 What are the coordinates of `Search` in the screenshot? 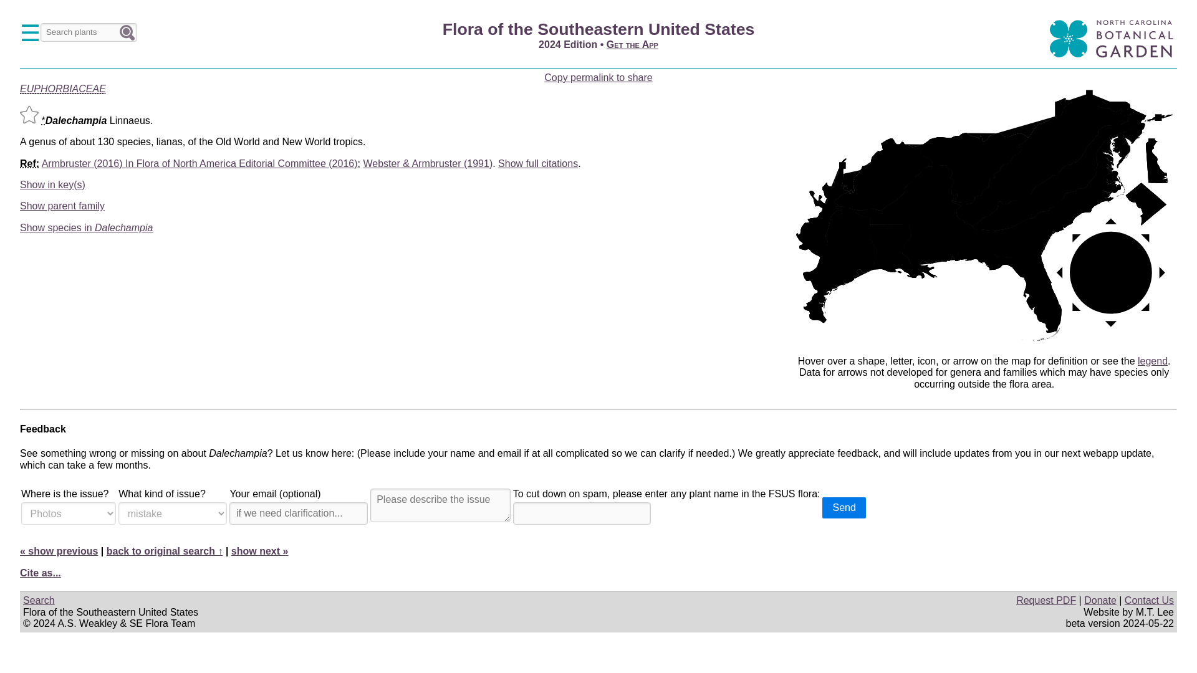 It's located at (39, 600).